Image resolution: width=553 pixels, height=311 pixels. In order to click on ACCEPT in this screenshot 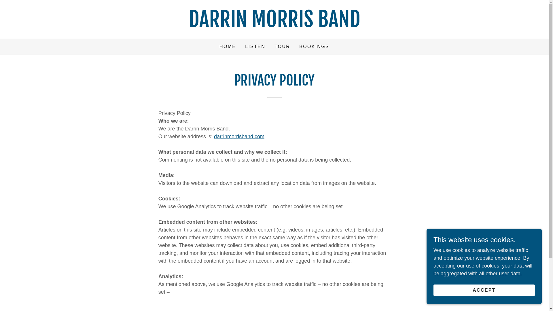, I will do `click(484, 290)`.